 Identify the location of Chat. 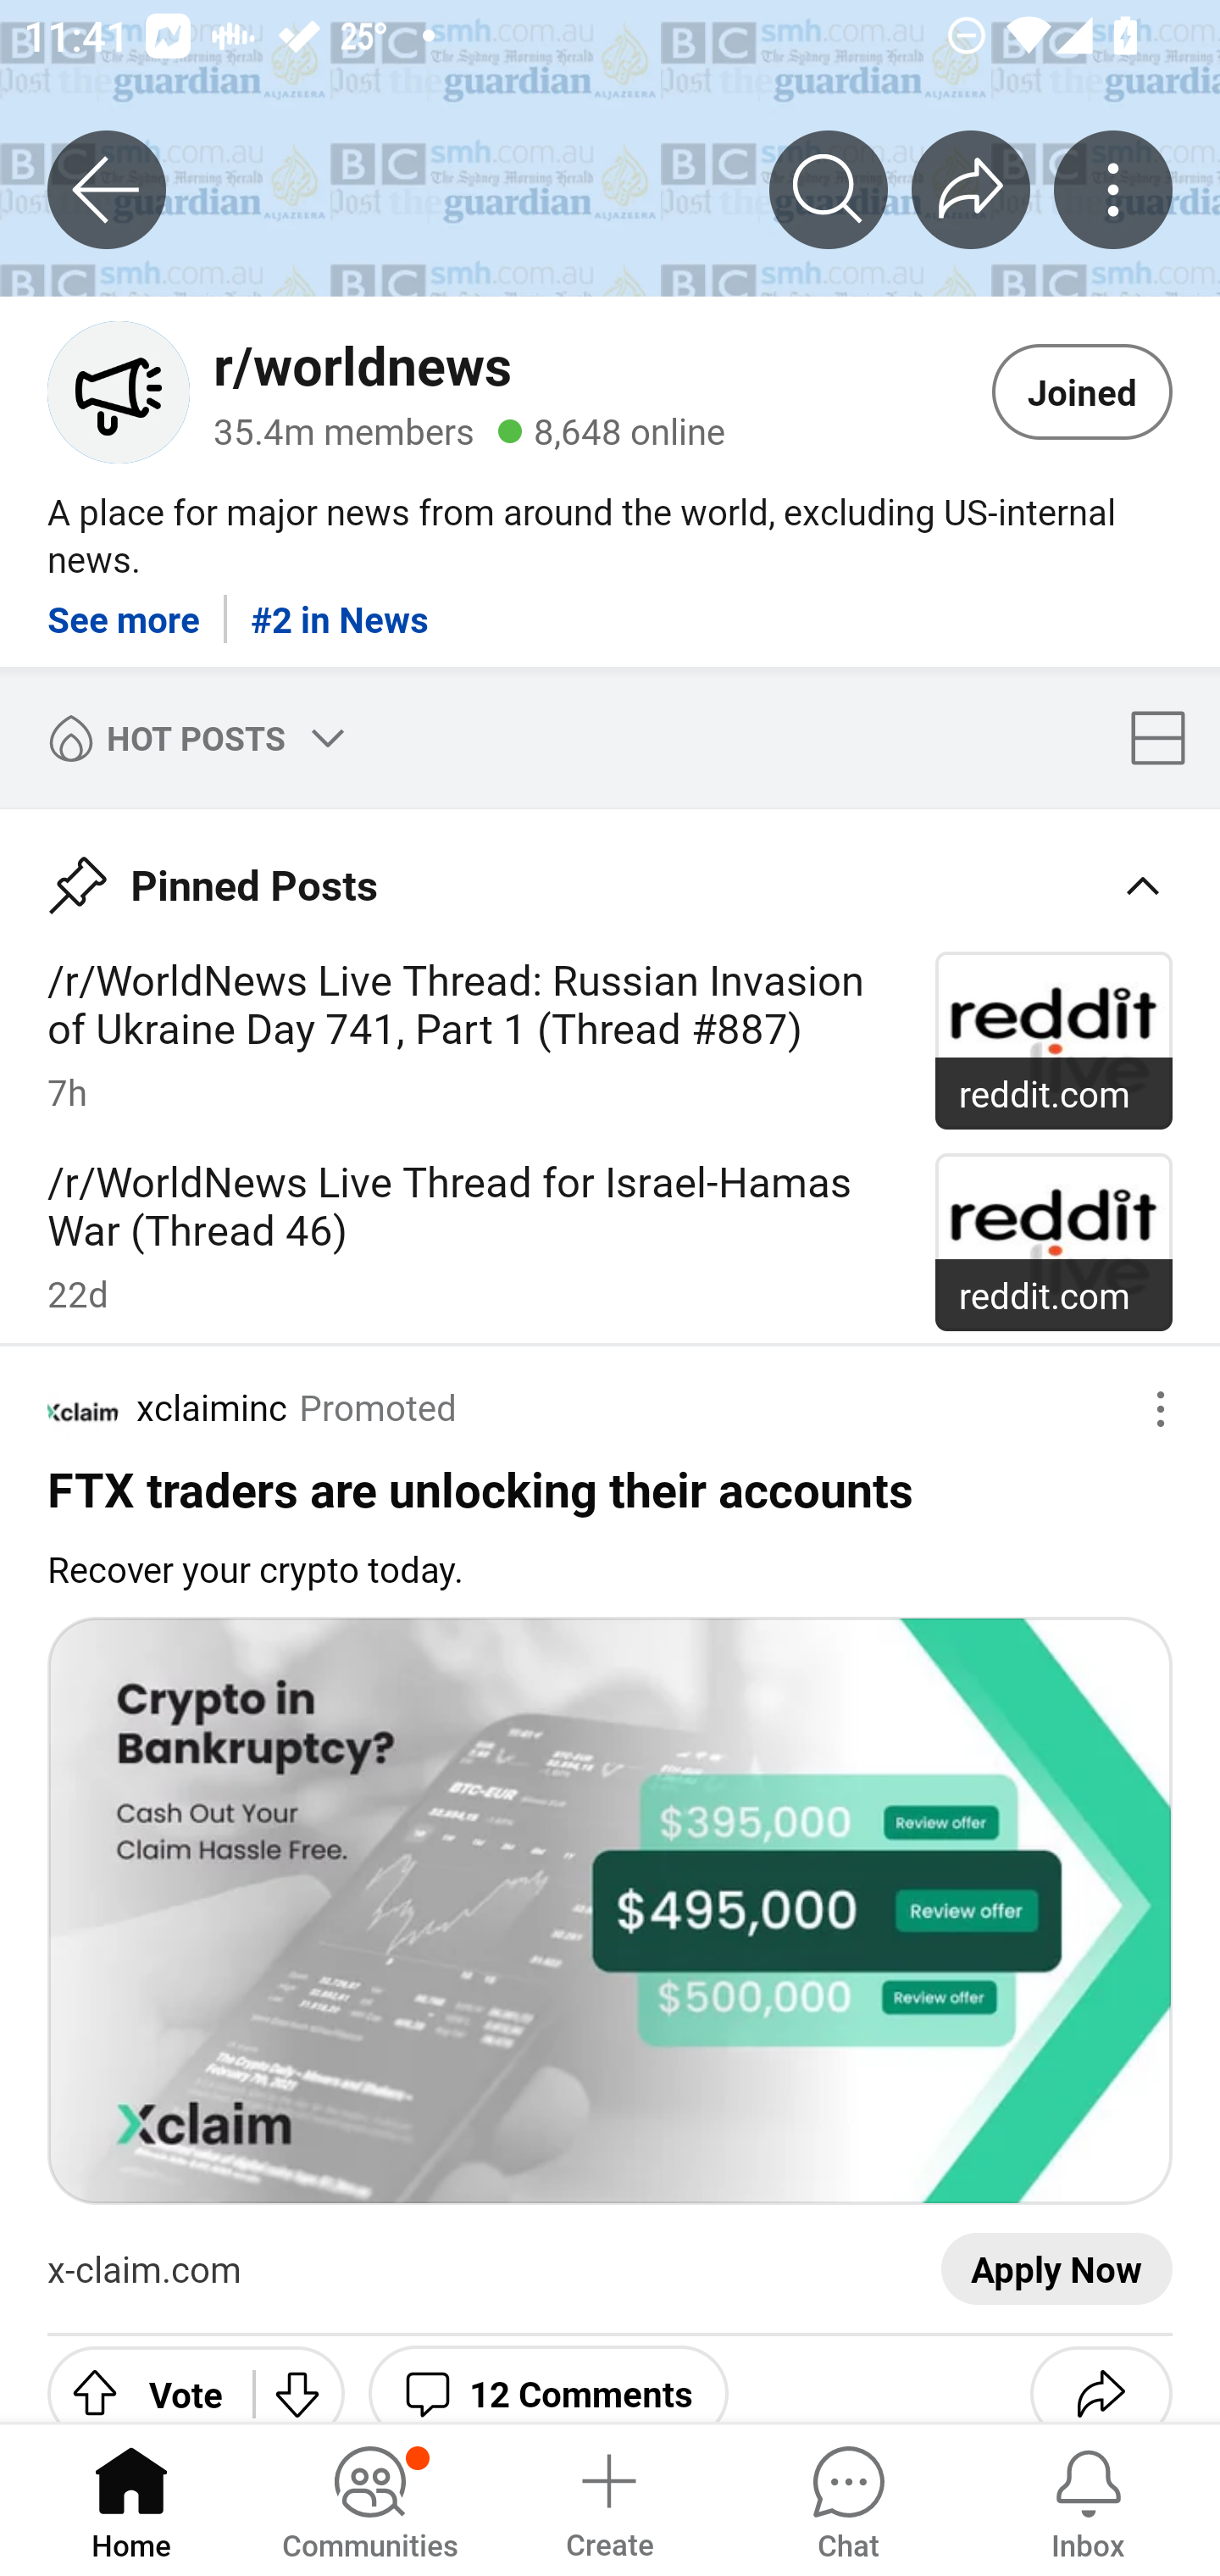
(848, 2498).